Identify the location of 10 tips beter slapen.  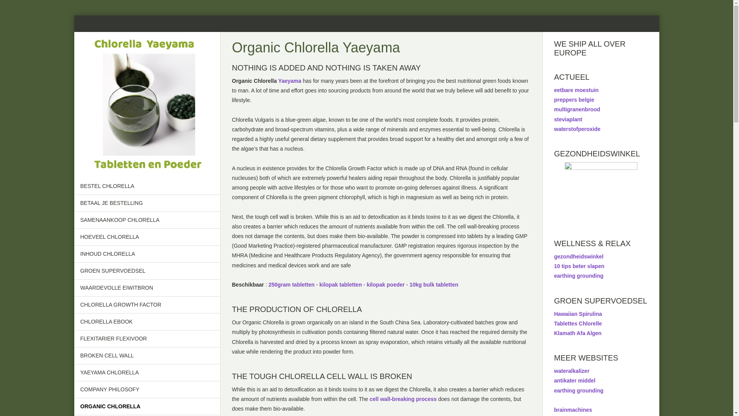
(580, 266).